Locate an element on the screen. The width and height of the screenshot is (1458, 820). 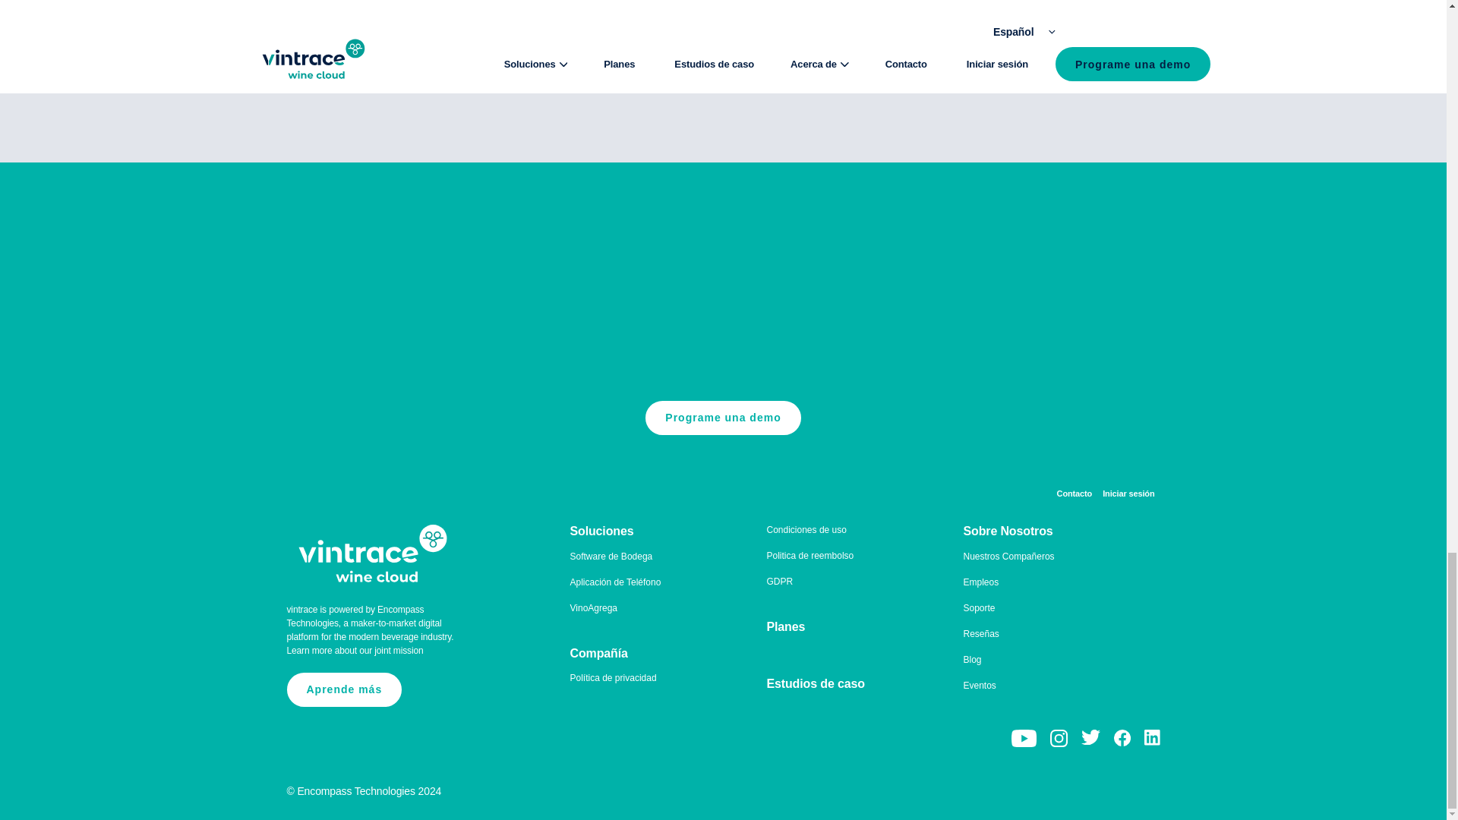
Sobre Nosotros is located at coordinates (1007, 531).